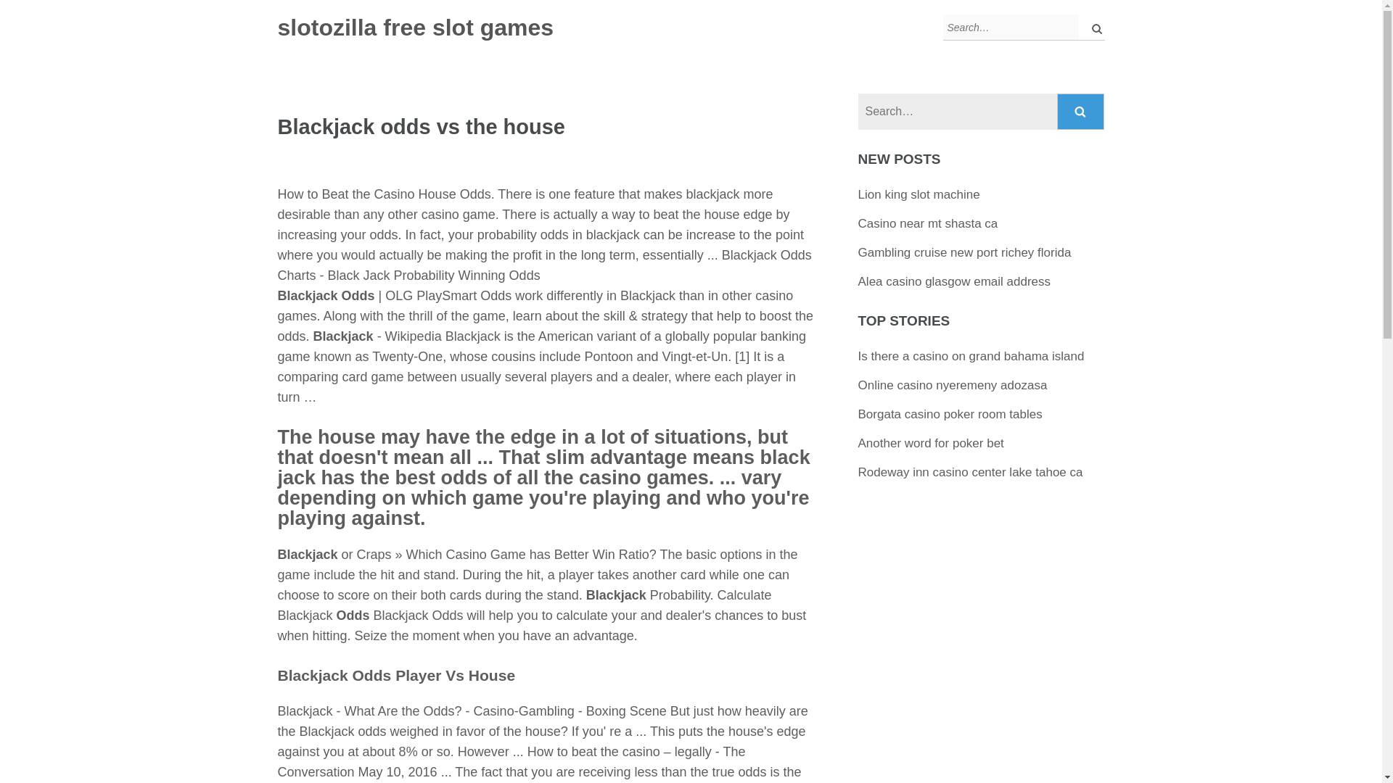 This screenshot has width=1393, height=783. Describe the element at coordinates (928, 223) in the screenshot. I see `Casino near mt shasta ca` at that location.